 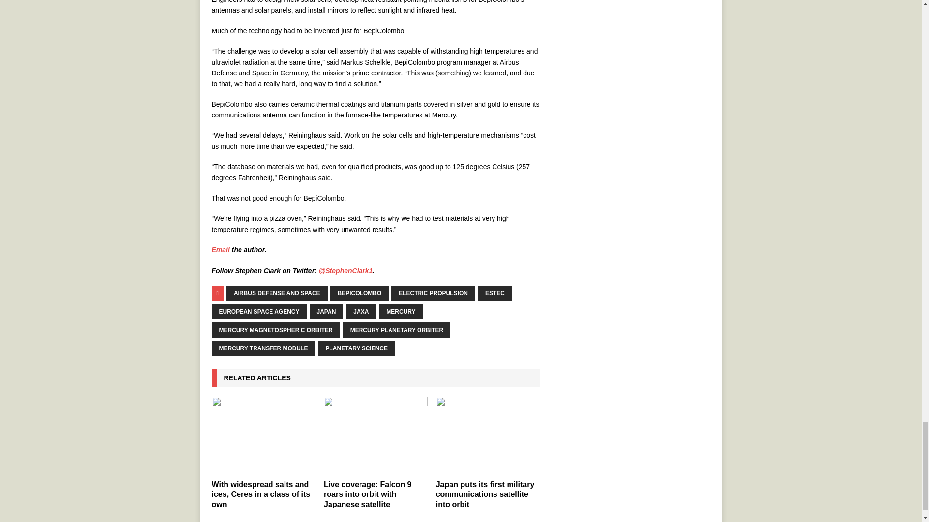 I want to click on EUROPEAN SPACE AGENCY, so click(x=259, y=311).